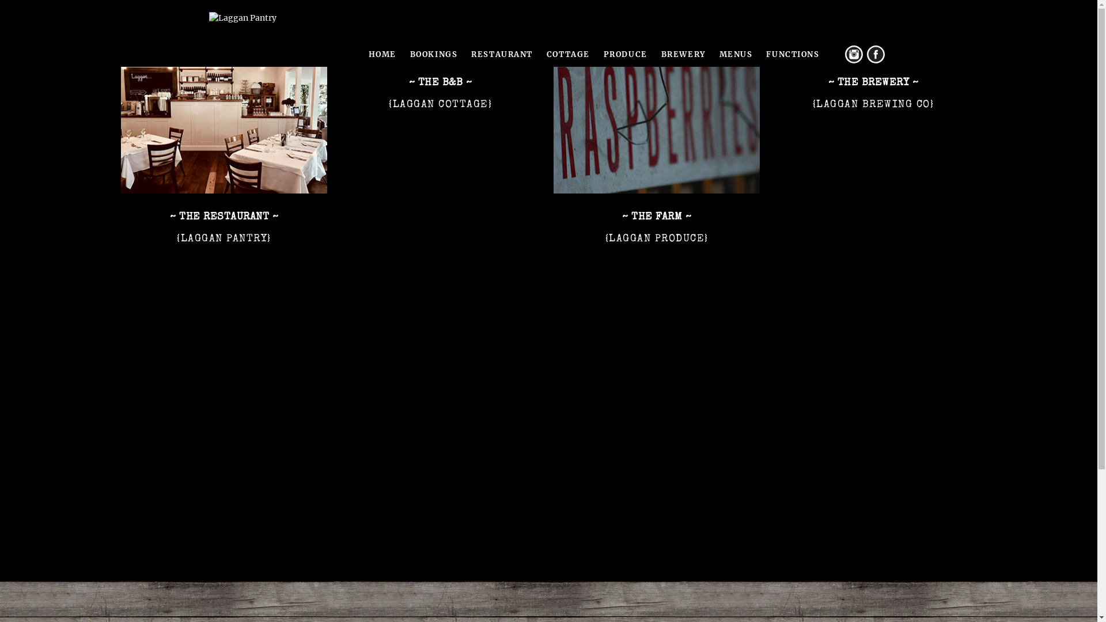 The image size is (1106, 622). What do you see at coordinates (854, 54) in the screenshot?
I see `Follow Laggan Pantry on Instagram` at bounding box center [854, 54].